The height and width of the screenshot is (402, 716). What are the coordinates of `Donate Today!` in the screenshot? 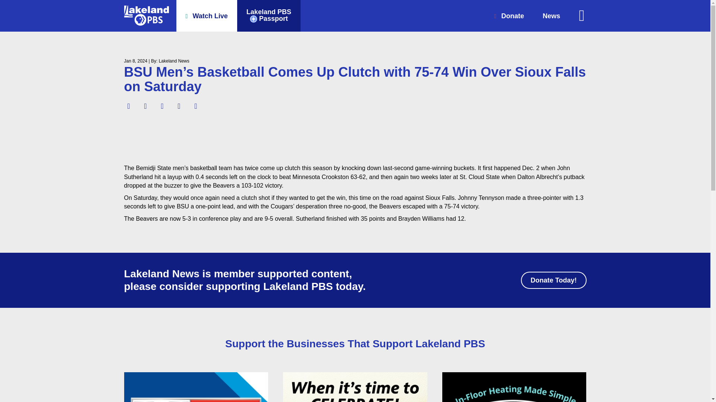 It's located at (553, 280).